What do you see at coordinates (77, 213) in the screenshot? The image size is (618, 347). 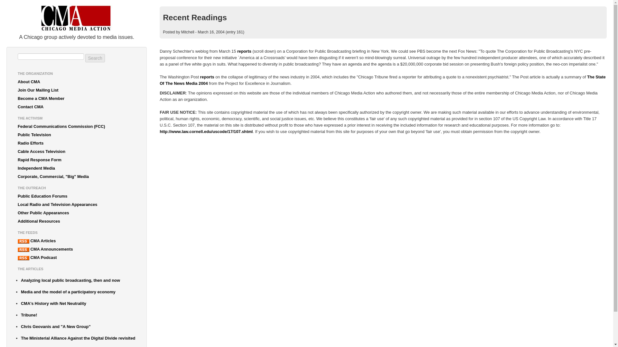 I see `Other Public Appearances` at bounding box center [77, 213].